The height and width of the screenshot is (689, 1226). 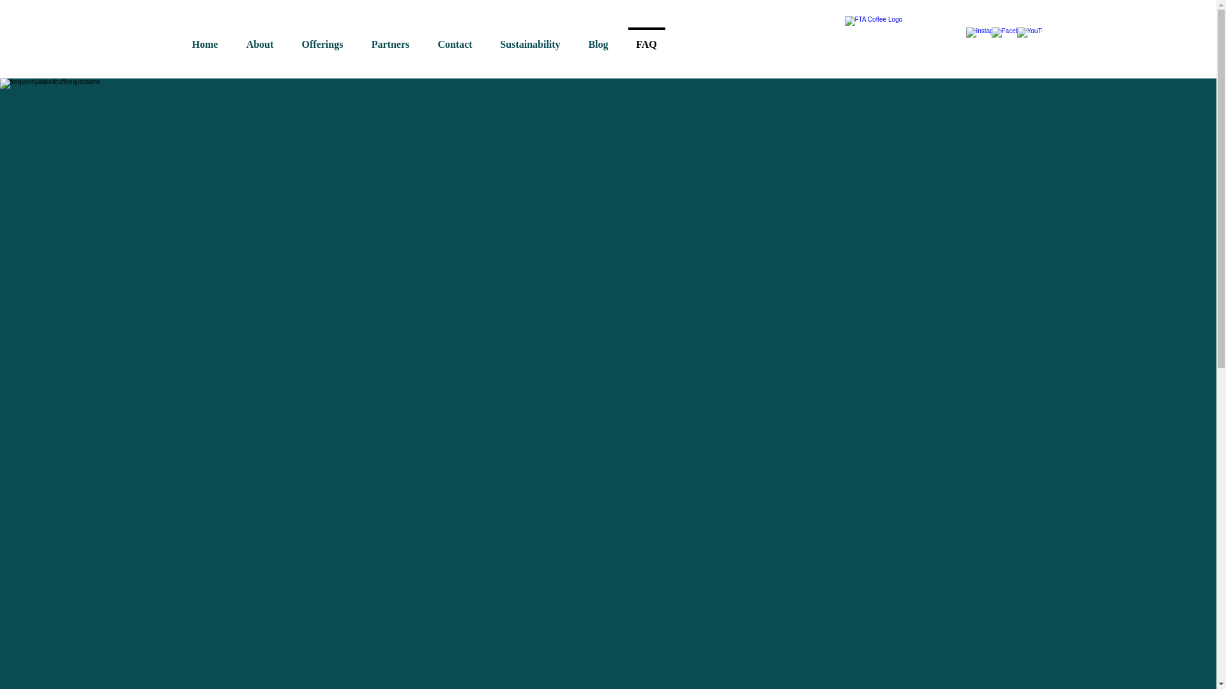 What do you see at coordinates (261, 38) in the screenshot?
I see `About` at bounding box center [261, 38].